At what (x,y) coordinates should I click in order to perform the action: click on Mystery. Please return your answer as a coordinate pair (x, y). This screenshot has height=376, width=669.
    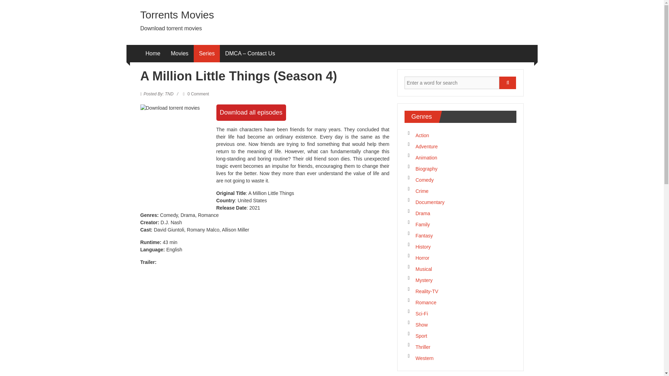
    Looking at the image, I should click on (424, 280).